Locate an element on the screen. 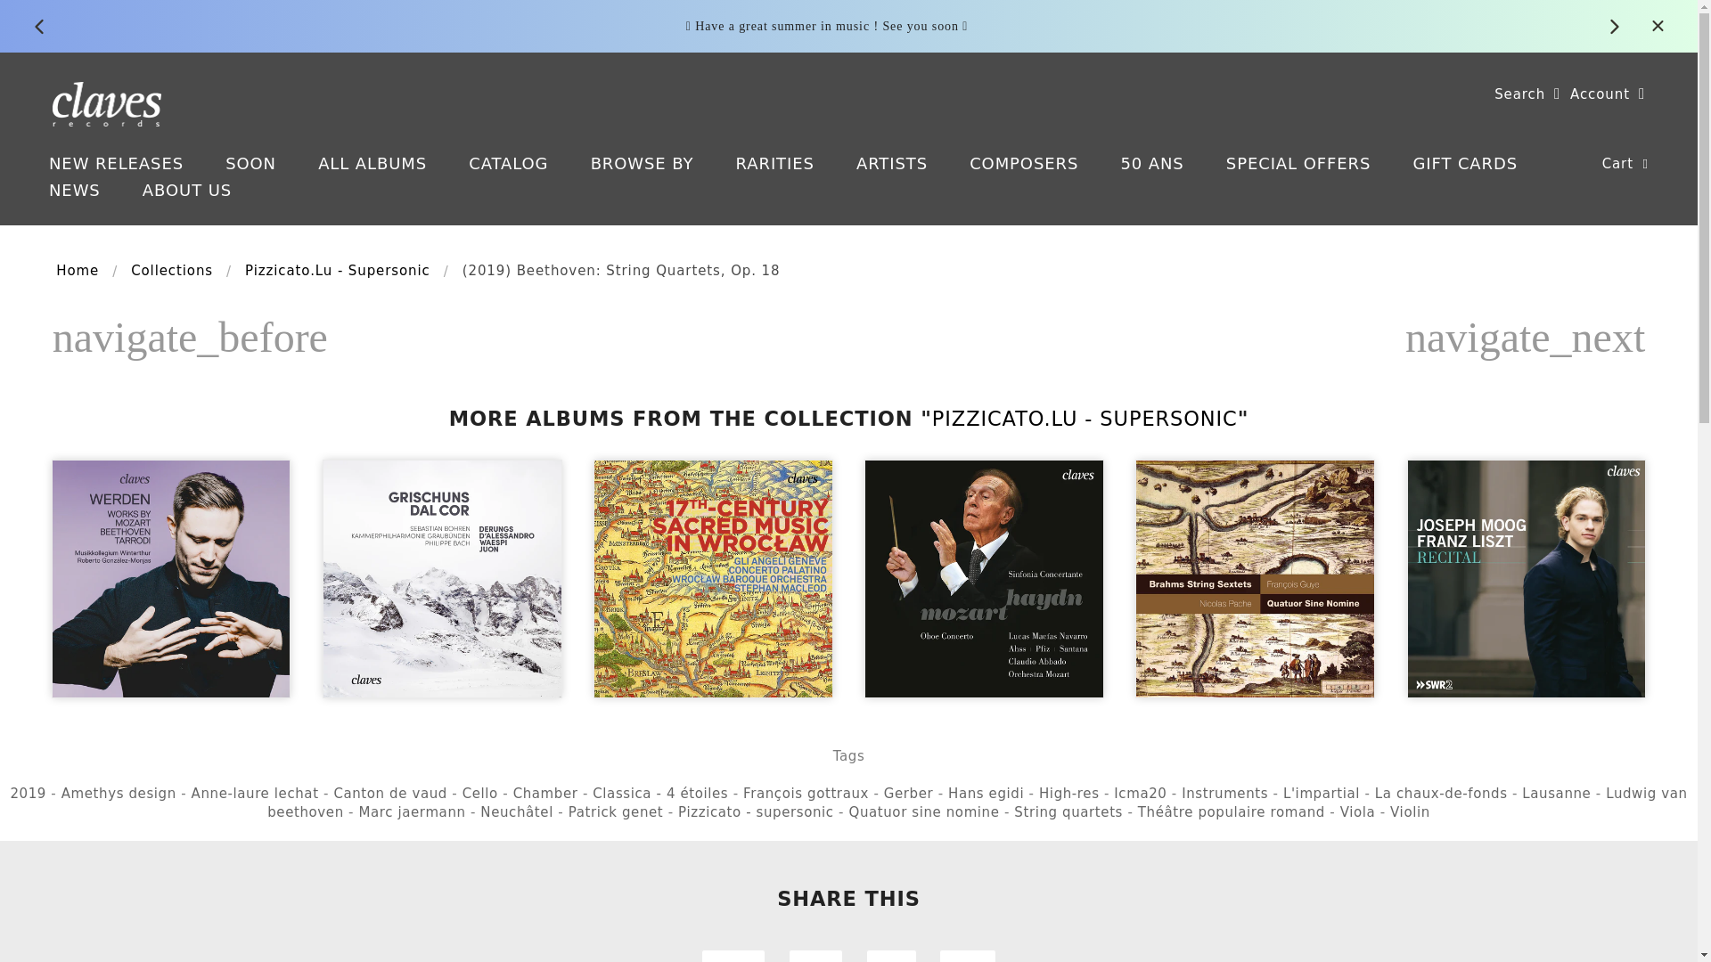  Claves Records is located at coordinates (107, 102).